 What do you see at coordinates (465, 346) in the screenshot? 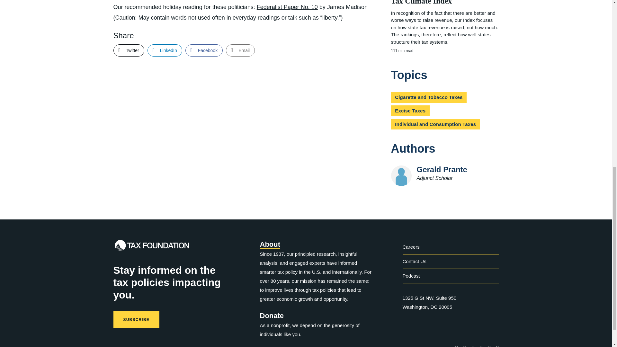
I see `Link to Tax Foundation on Twitter` at bounding box center [465, 346].